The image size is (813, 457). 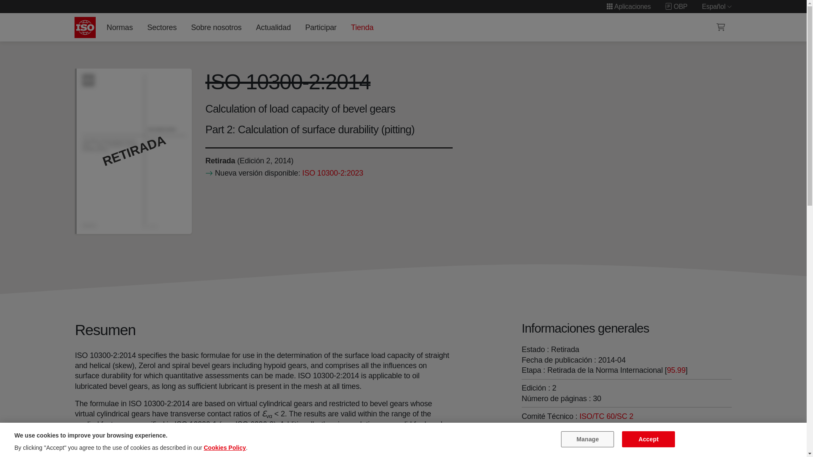 I want to click on Tienda, so click(x=362, y=27).